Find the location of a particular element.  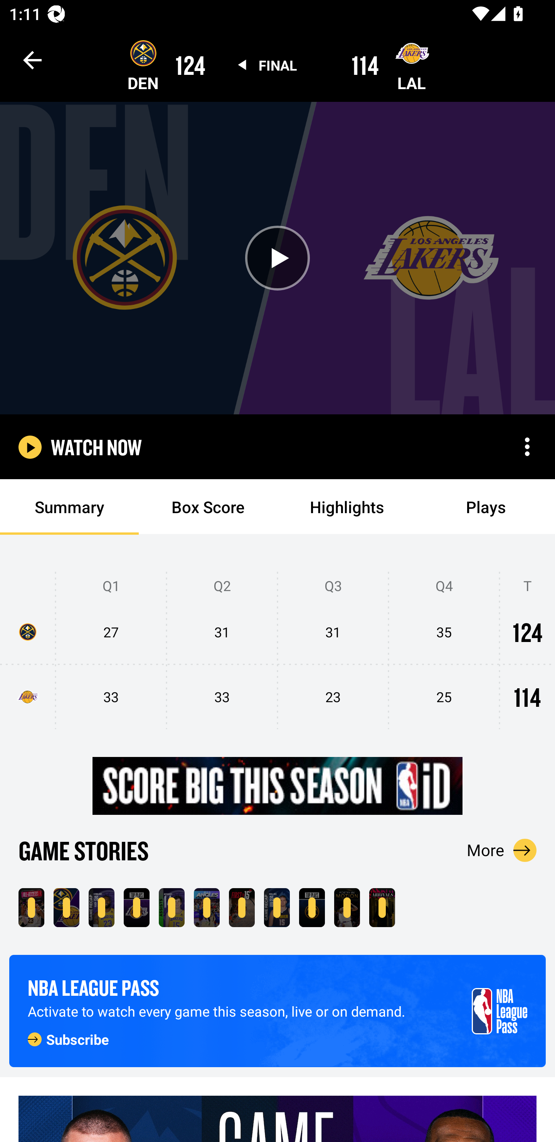

First To 15 Mar. 2nd NEW is located at coordinates (241, 907).